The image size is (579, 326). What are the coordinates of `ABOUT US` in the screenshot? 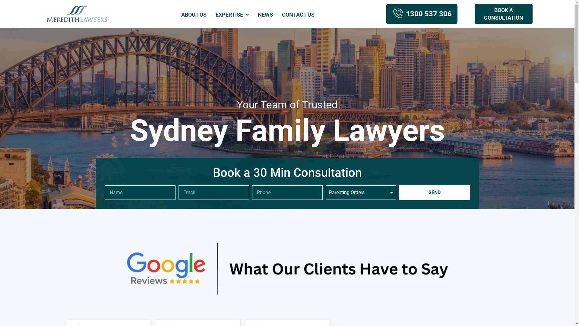 It's located at (194, 15).